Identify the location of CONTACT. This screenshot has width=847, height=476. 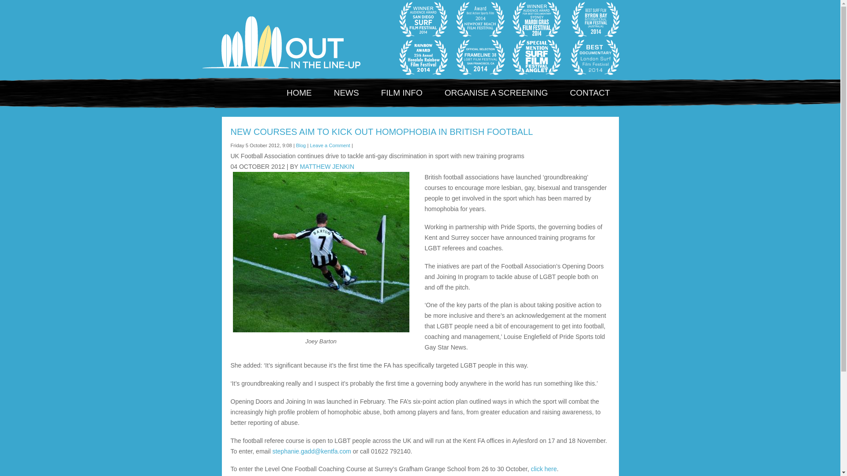
(589, 93).